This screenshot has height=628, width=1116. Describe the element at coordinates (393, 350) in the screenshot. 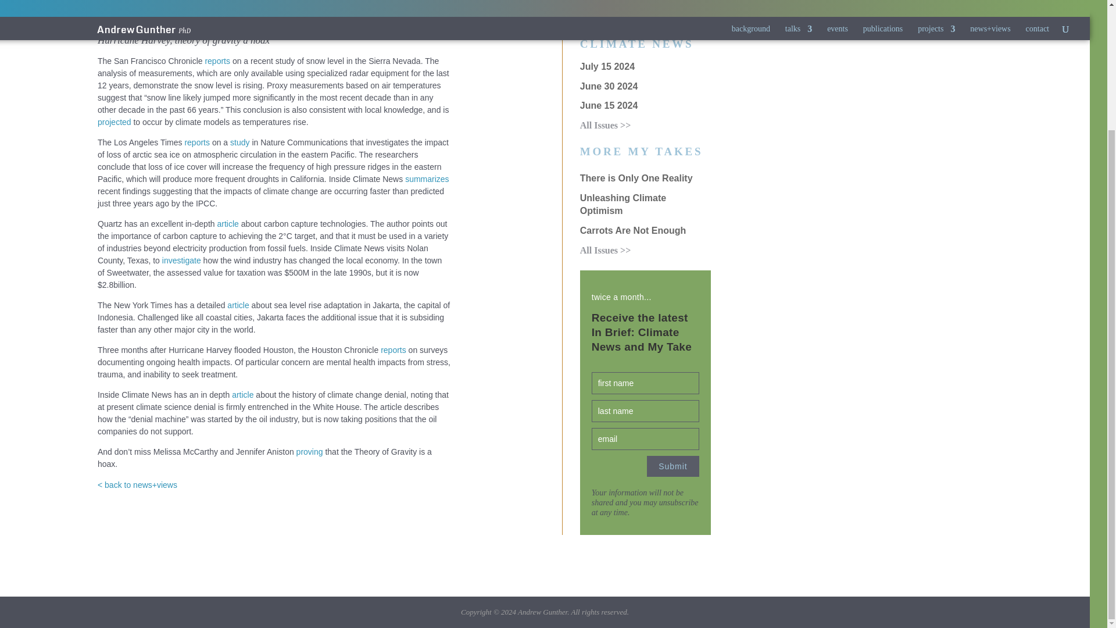

I see `reports` at that location.